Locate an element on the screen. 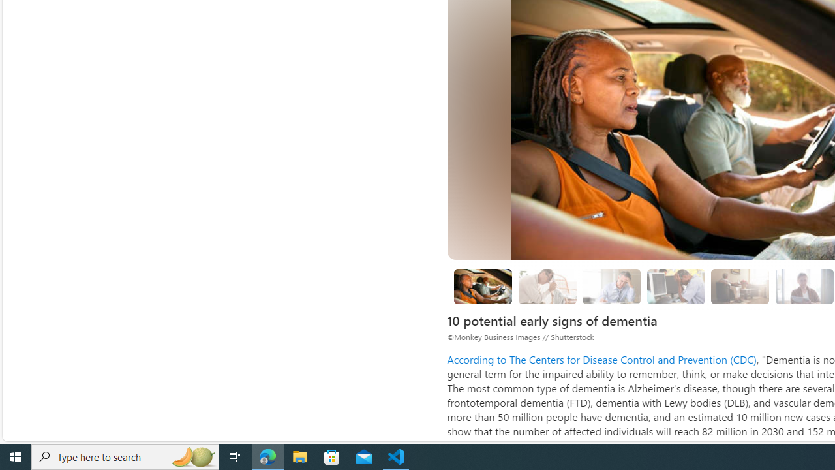 This screenshot has width=835, height=470. Challenges in planning or solving problems is located at coordinates (612, 287).